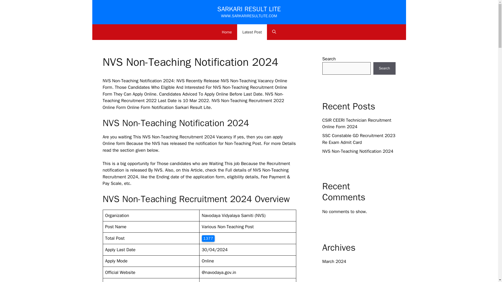  What do you see at coordinates (227, 32) in the screenshot?
I see `Home` at bounding box center [227, 32].